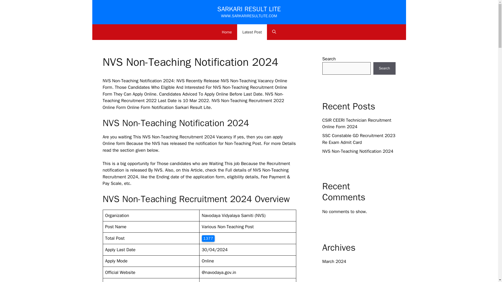  What do you see at coordinates (227, 32) in the screenshot?
I see `Home` at bounding box center [227, 32].